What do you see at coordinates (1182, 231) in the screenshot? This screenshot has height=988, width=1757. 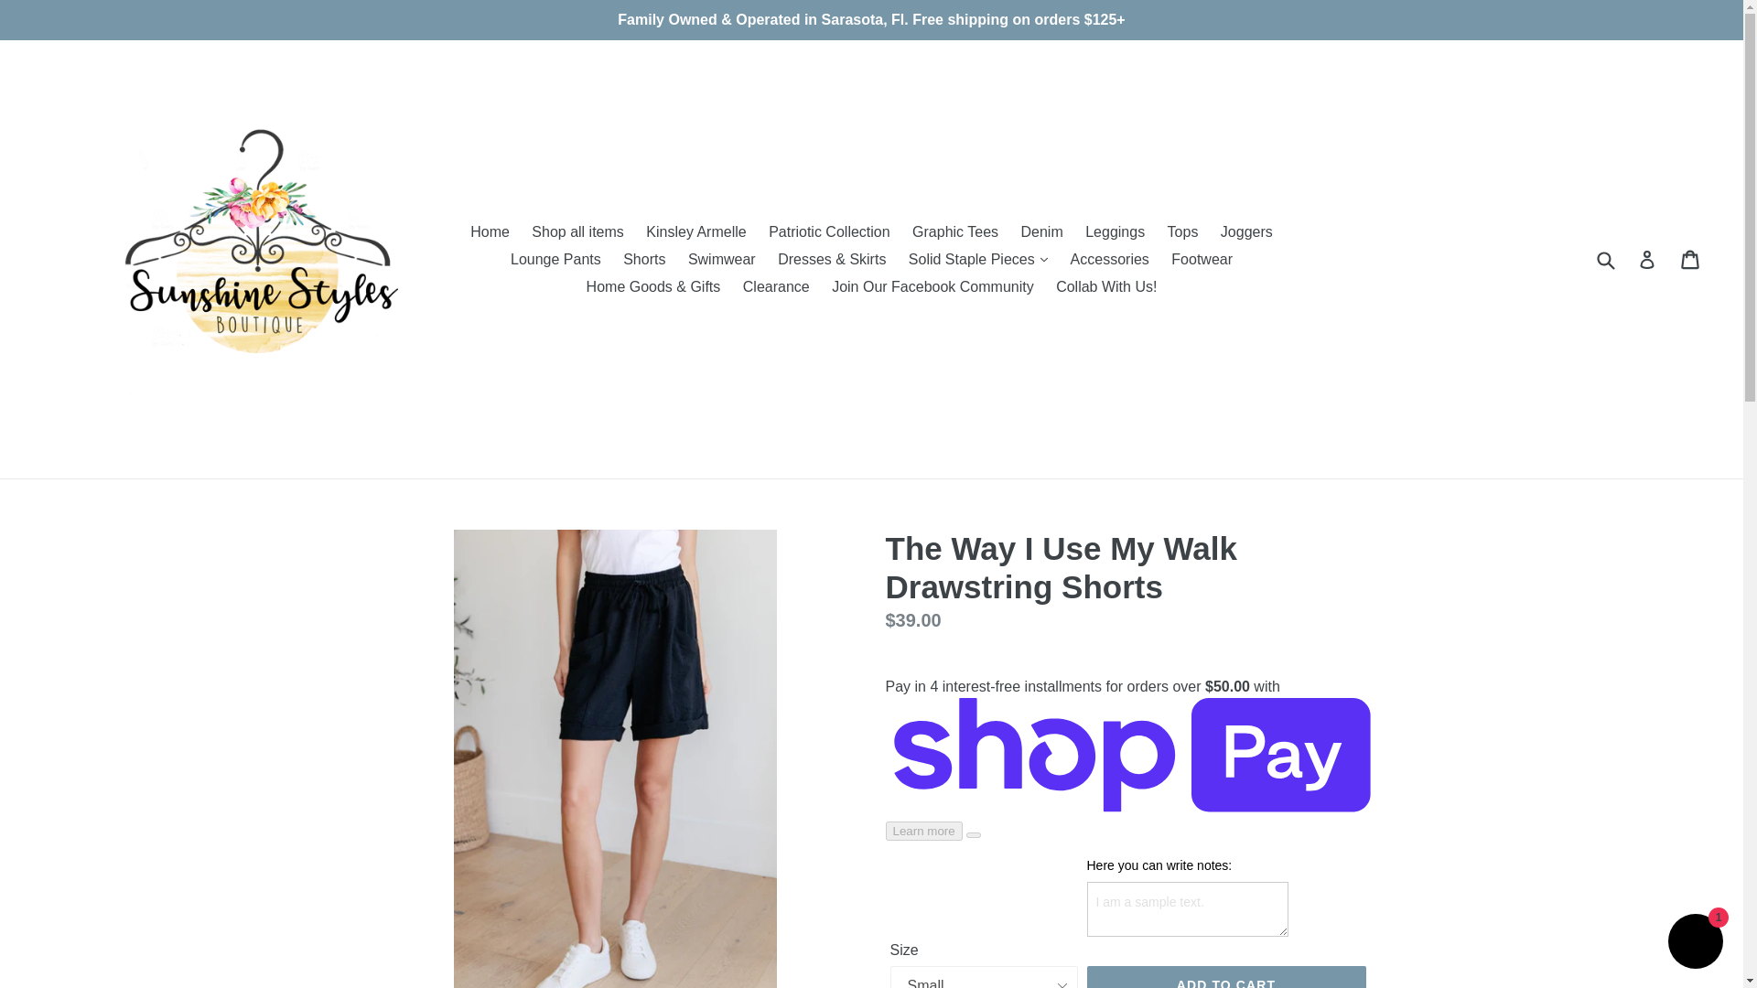 I see `Tops` at bounding box center [1182, 231].